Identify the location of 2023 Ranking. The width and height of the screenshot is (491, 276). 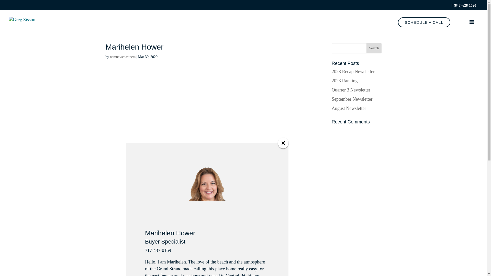
(345, 81).